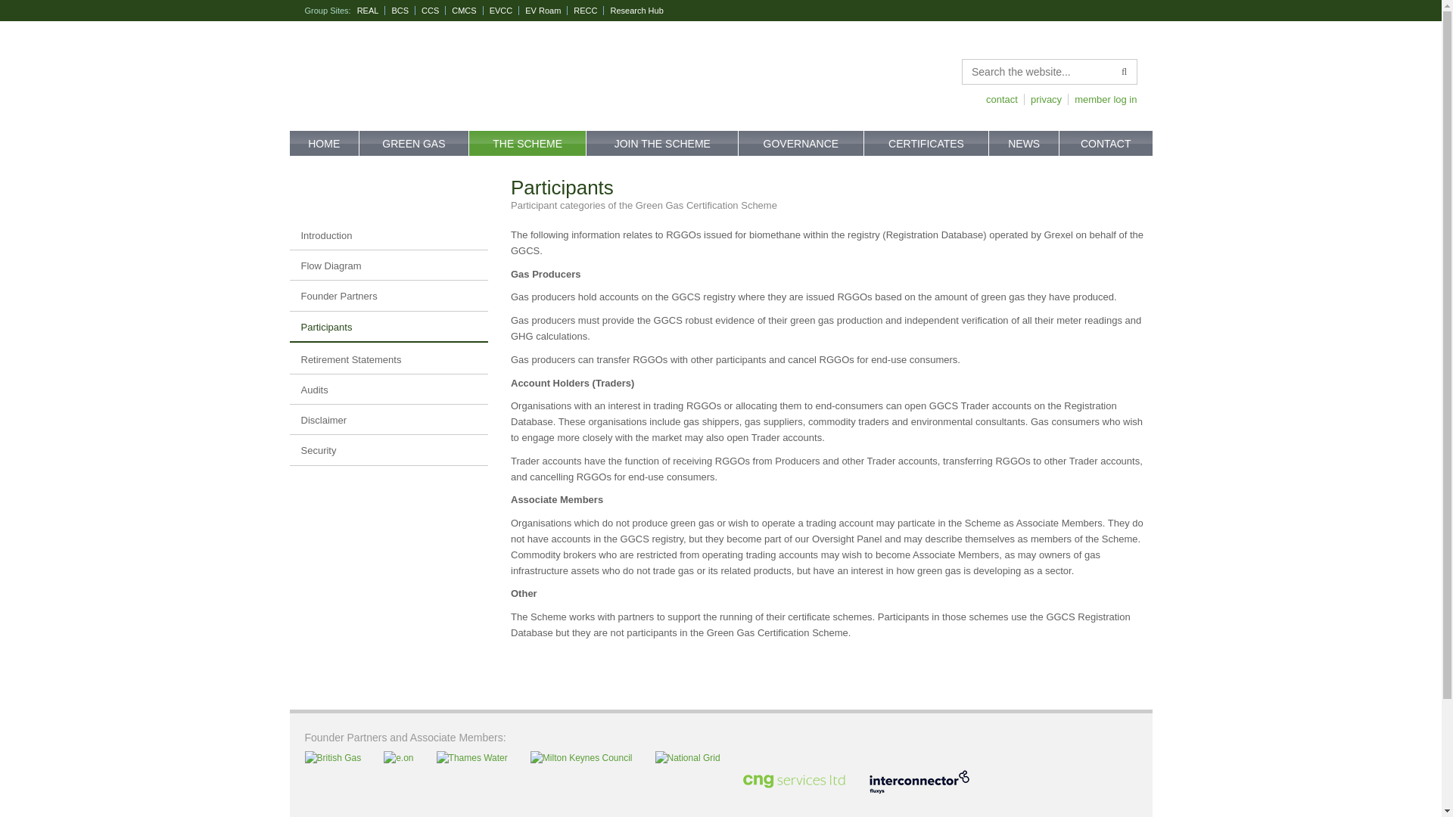 The image size is (1453, 817). Describe the element at coordinates (403, 11) in the screenshot. I see `BCS` at that location.